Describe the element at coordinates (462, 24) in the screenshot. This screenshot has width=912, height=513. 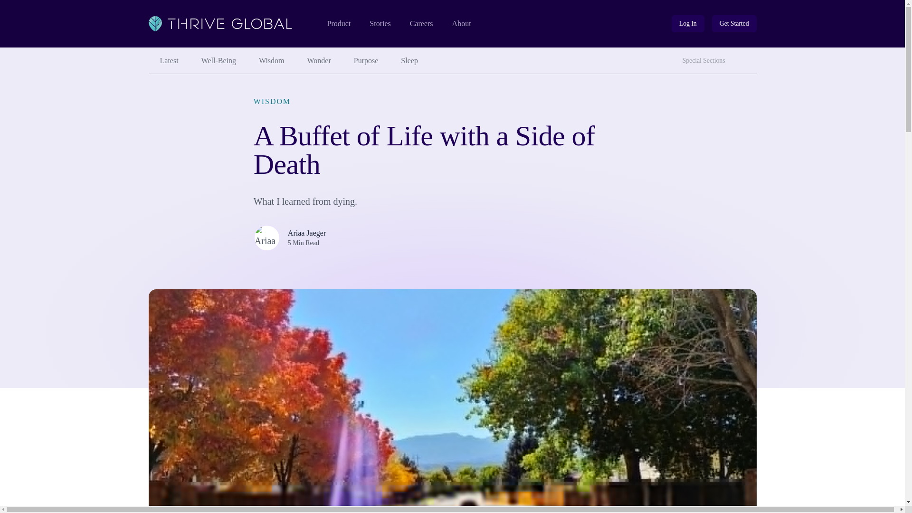
I see `About` at that location.